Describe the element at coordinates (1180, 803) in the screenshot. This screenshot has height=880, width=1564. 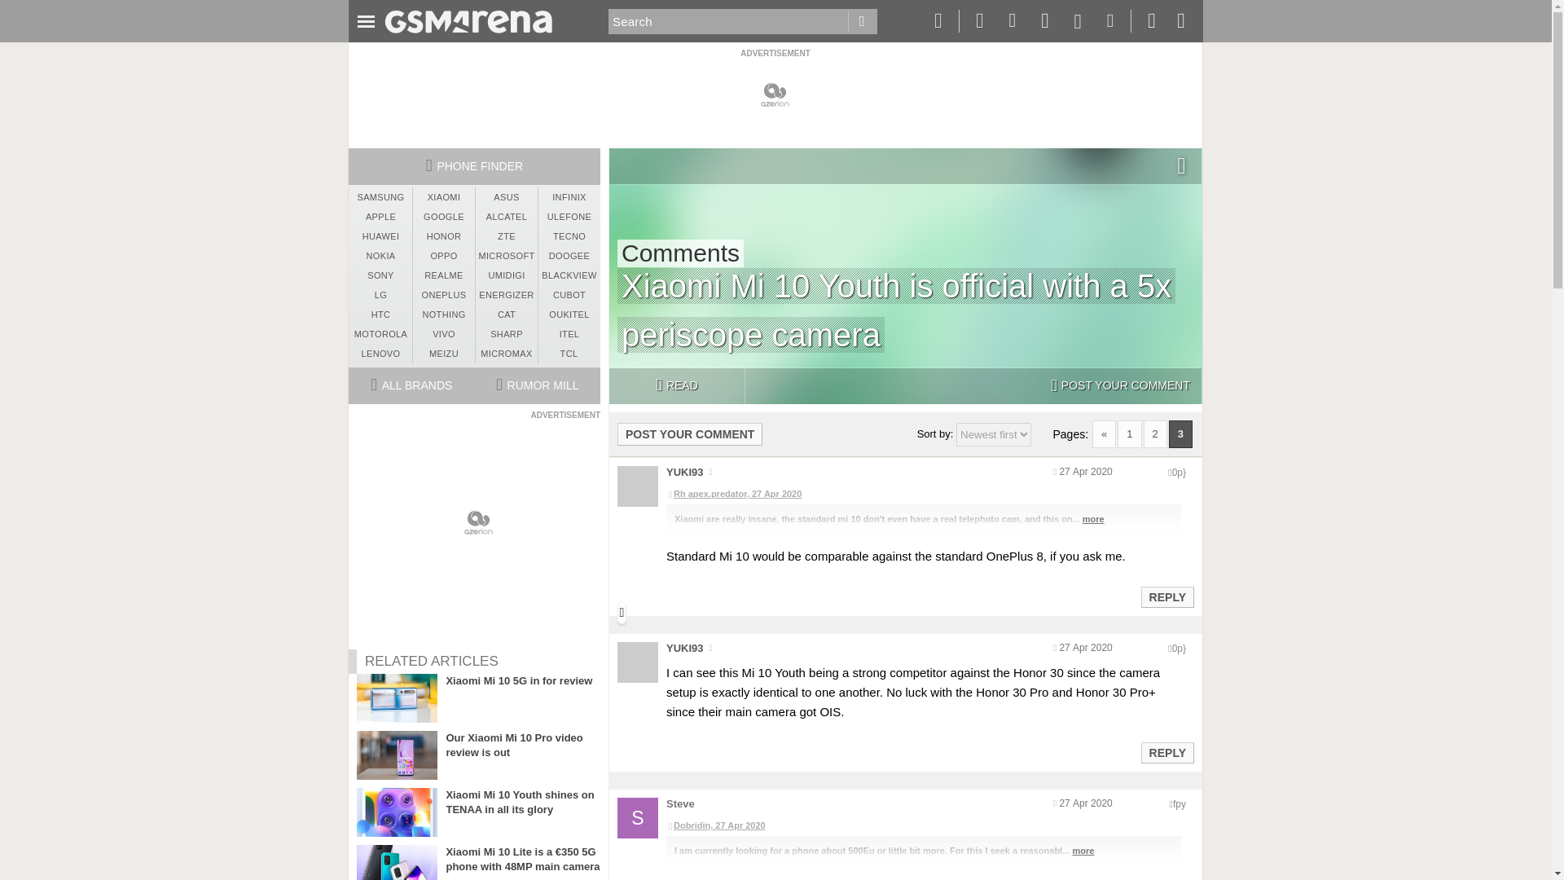
I see `Encoded anonymized location` at that location.